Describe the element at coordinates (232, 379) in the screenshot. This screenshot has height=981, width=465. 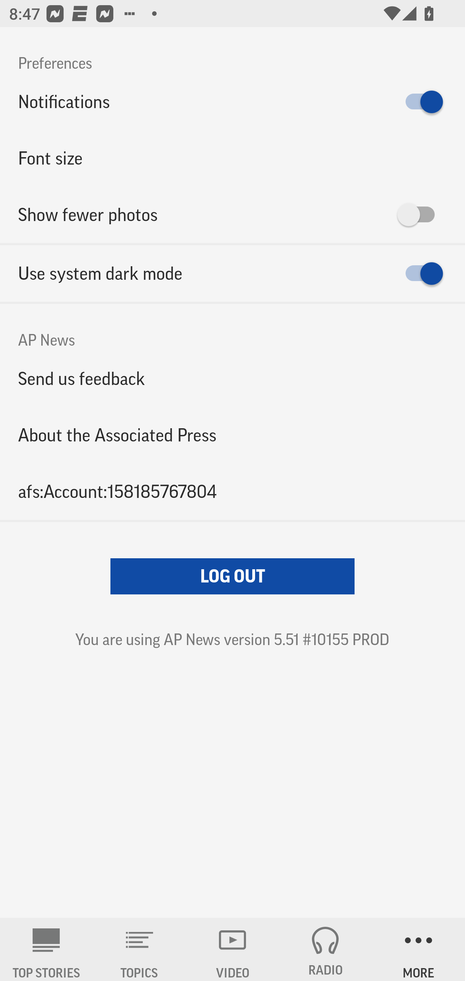
I see `Send us feedback` at that location.